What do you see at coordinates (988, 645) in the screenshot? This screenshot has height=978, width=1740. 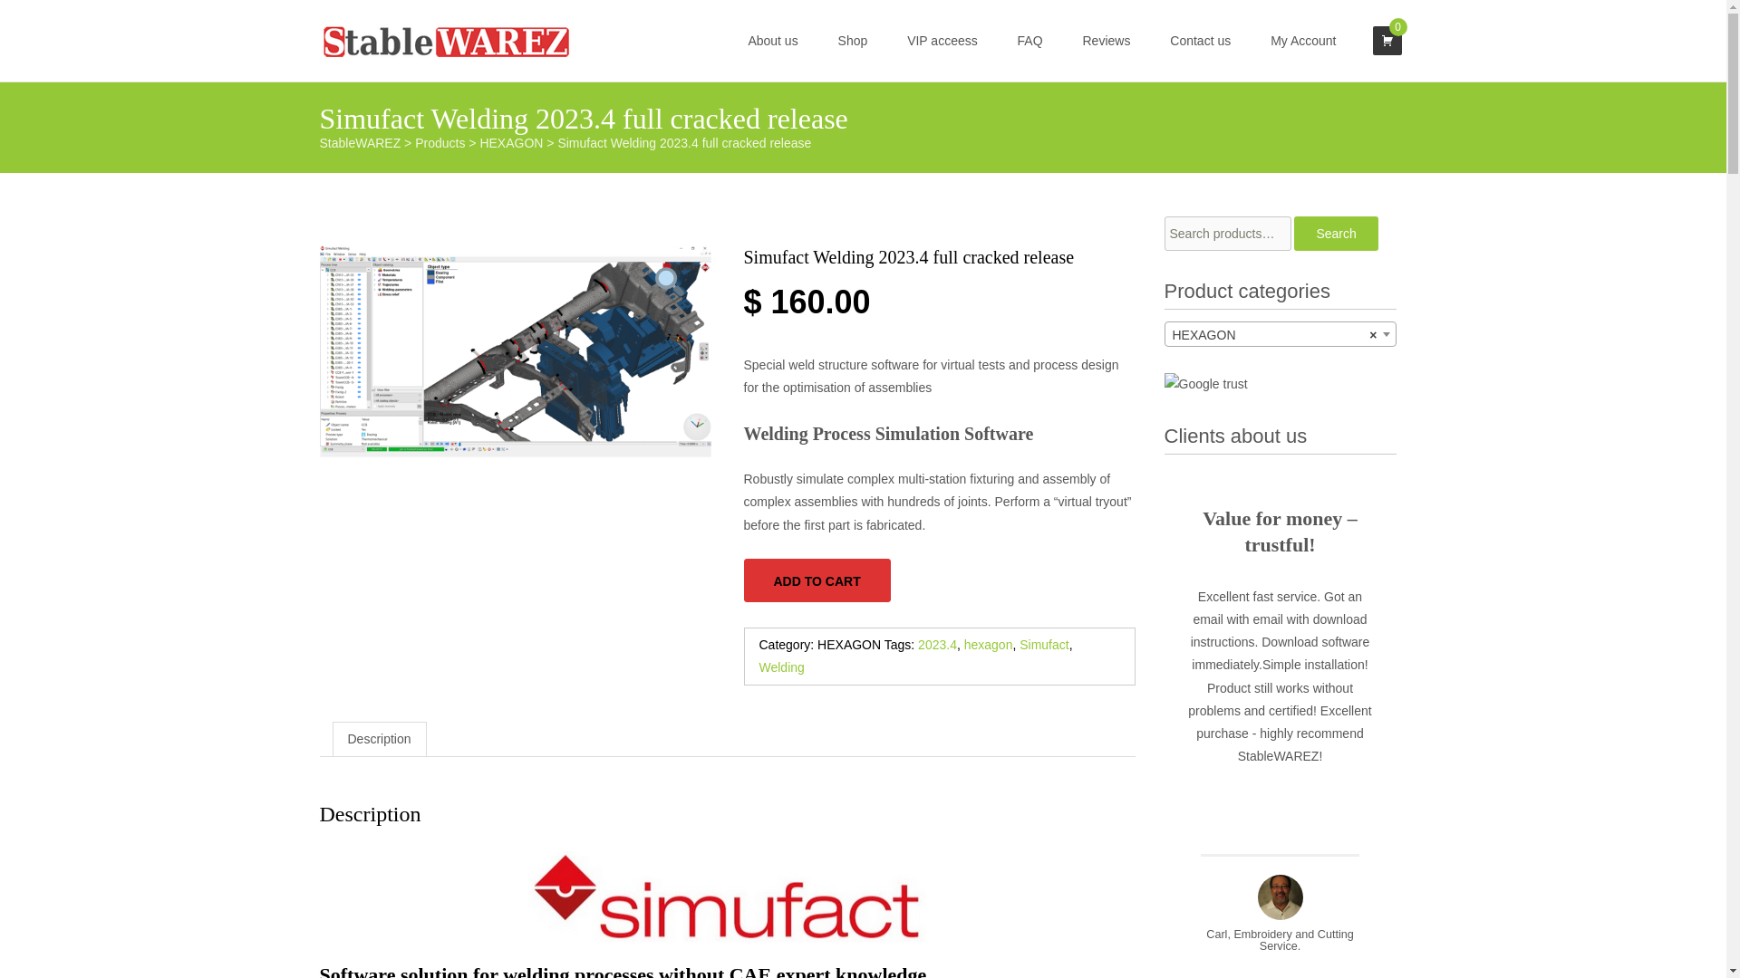 I see `hexagon` at bounding box center [988, 645].